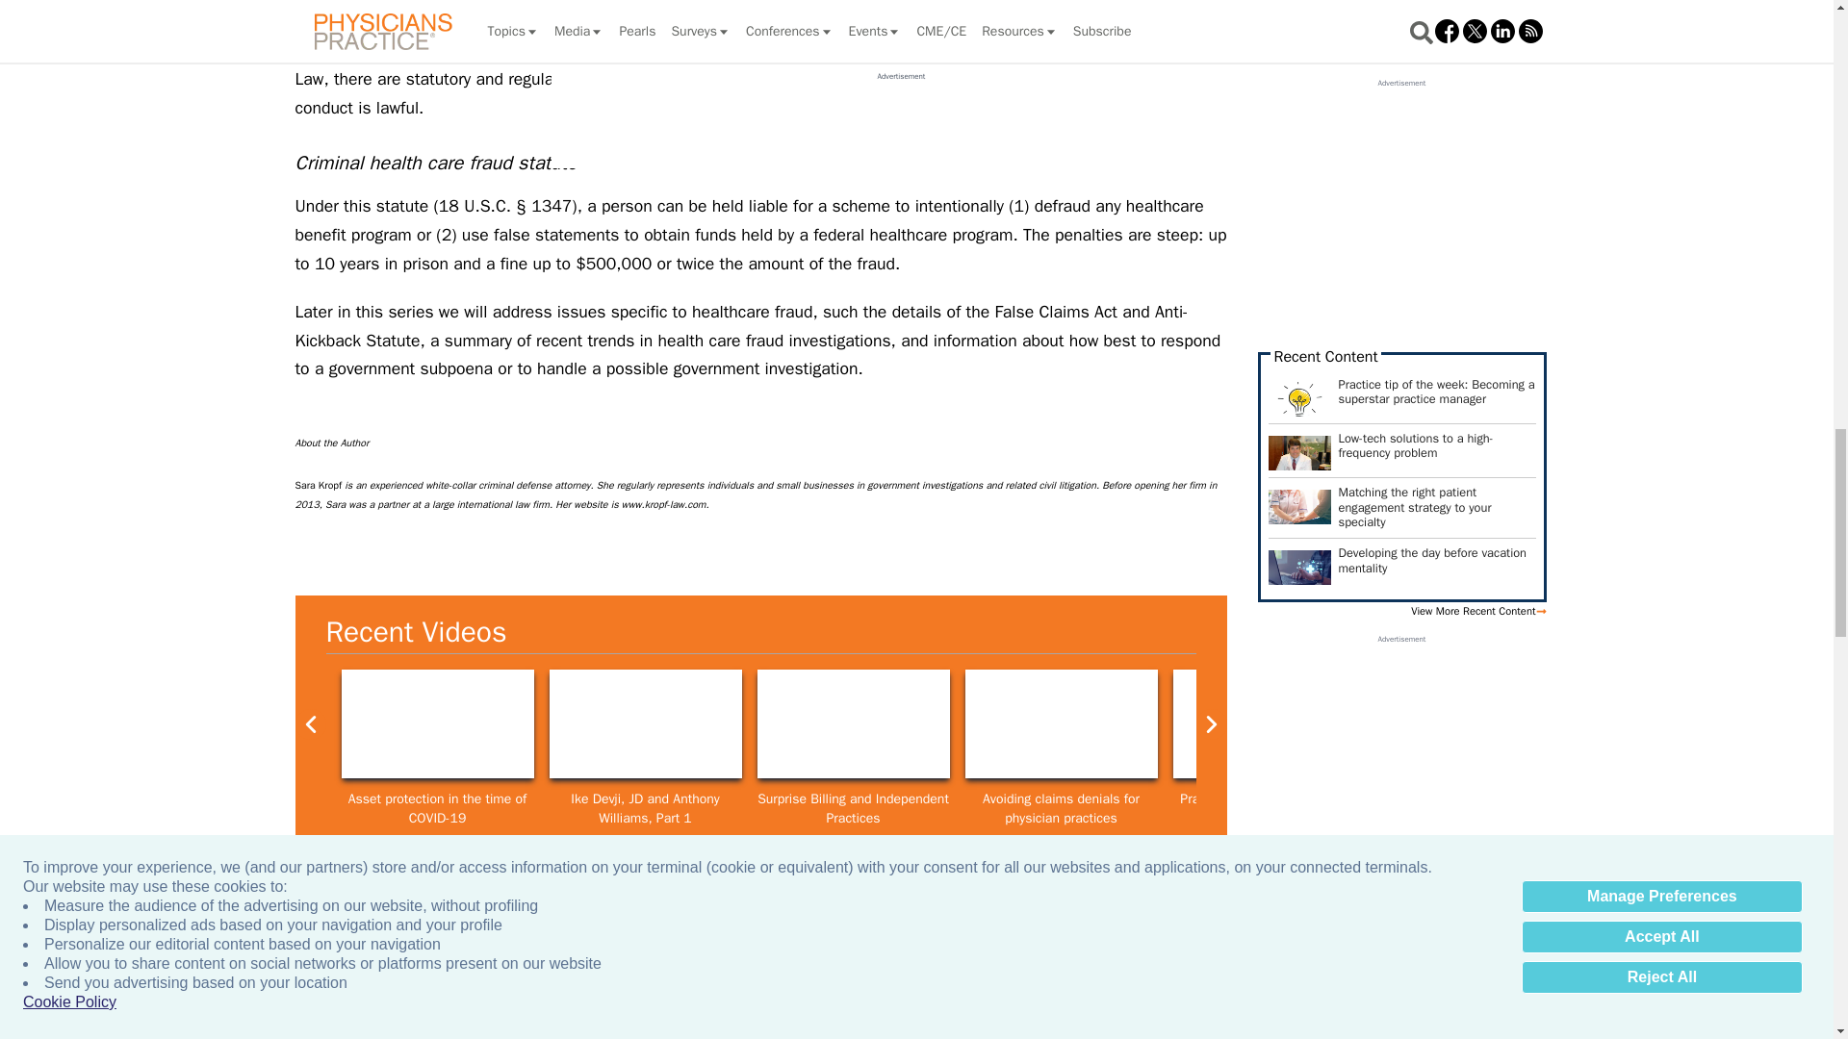 The width and height of the screenshot is (1848, 1039). What do you see at coordinates (1684, 723) in the screenshot?
I see `Victor Bornstein gives expert advice` at bounding box center [1684, 723].